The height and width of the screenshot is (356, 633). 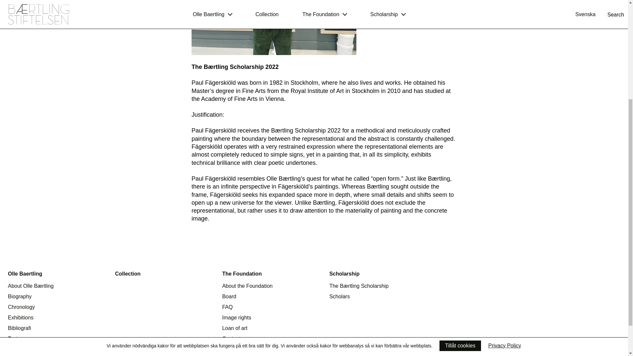 I want to click on Collection, so click(x=128, y=274).